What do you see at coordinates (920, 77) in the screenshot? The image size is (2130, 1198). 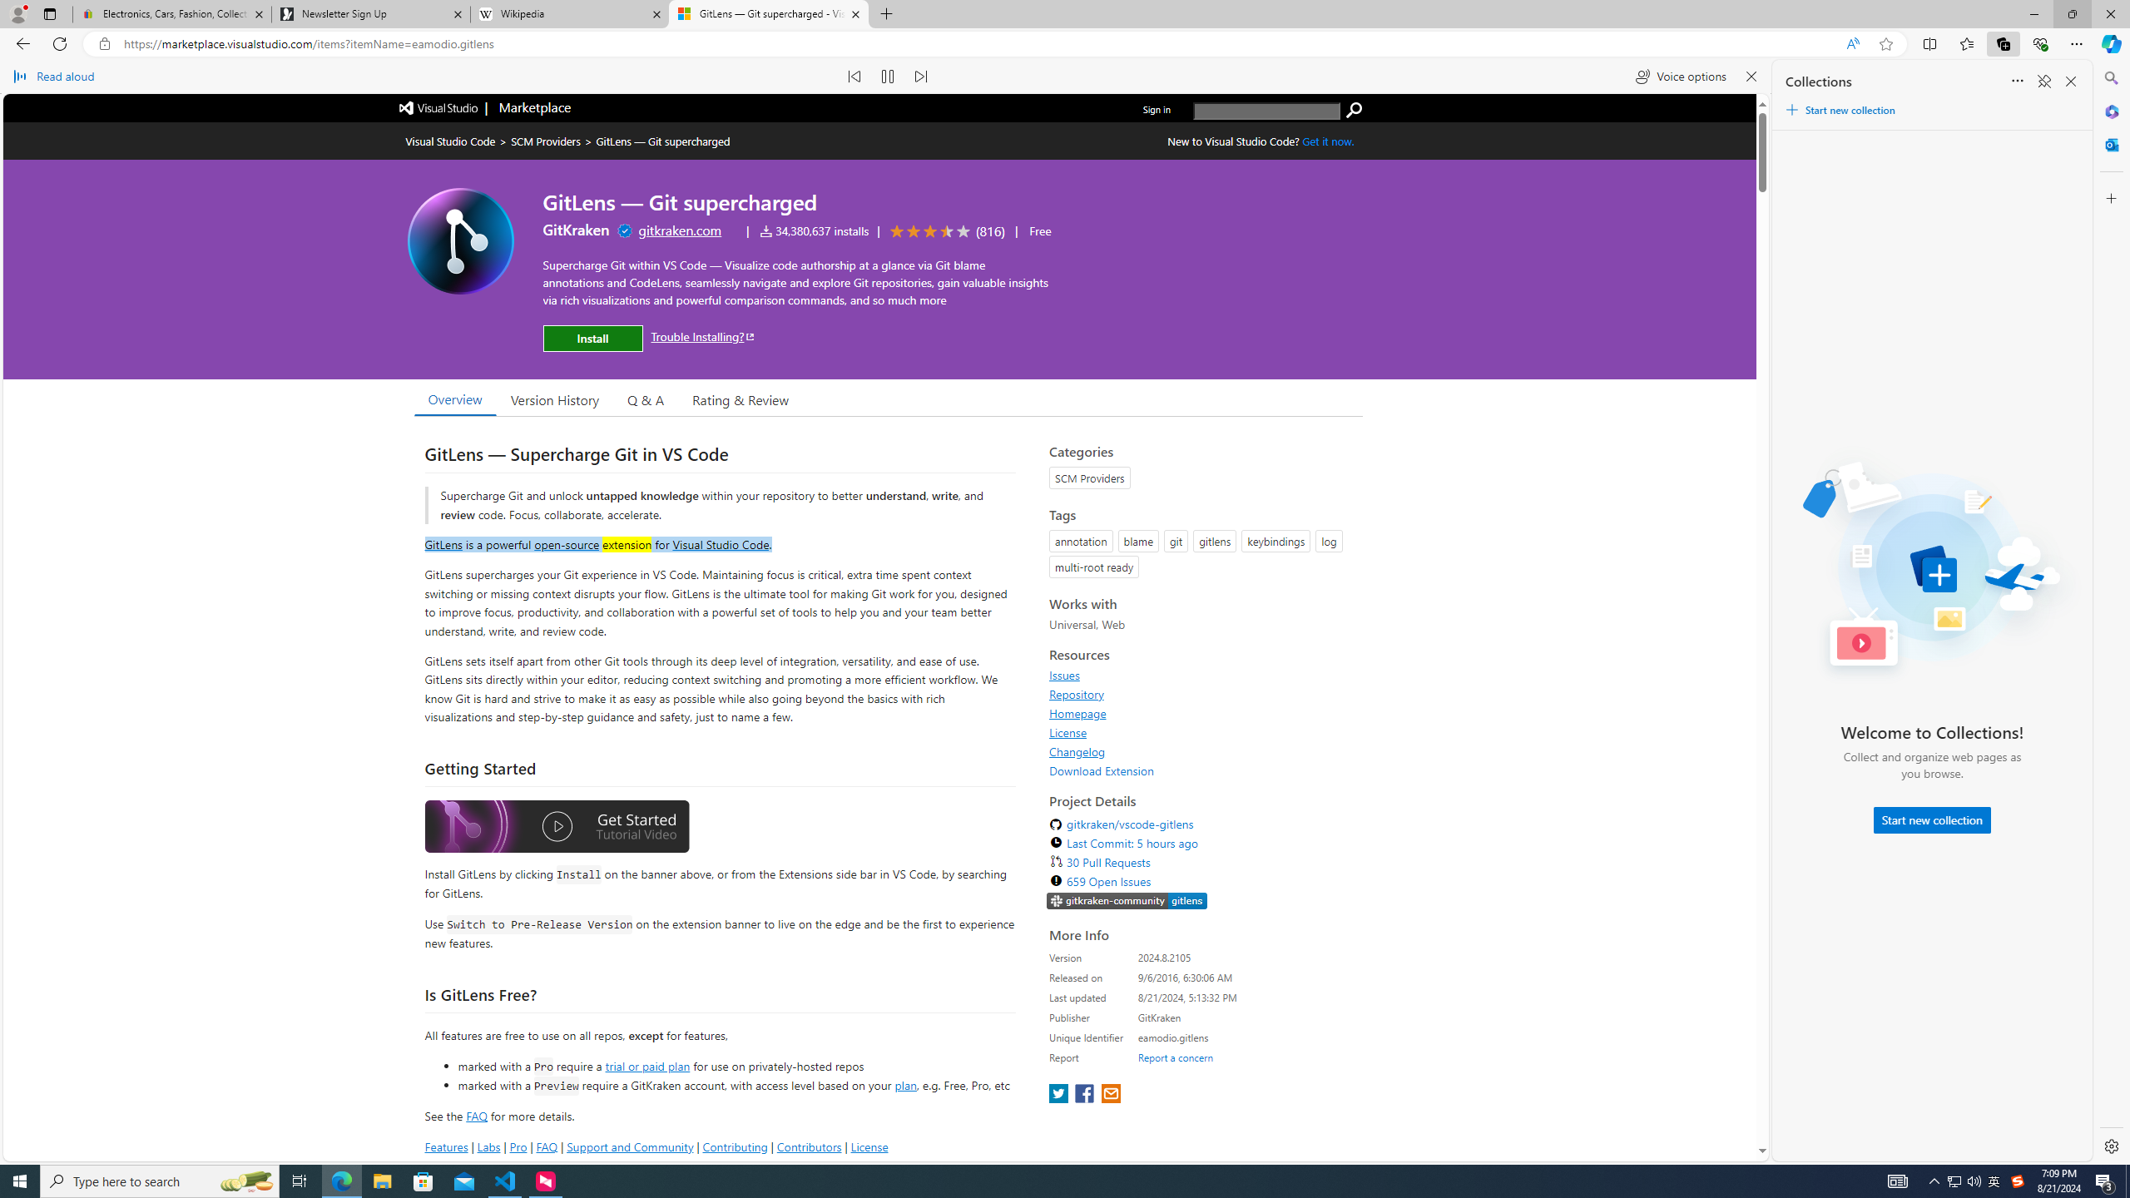 I see `Read next paragraph` at bounding box center [920, 77].